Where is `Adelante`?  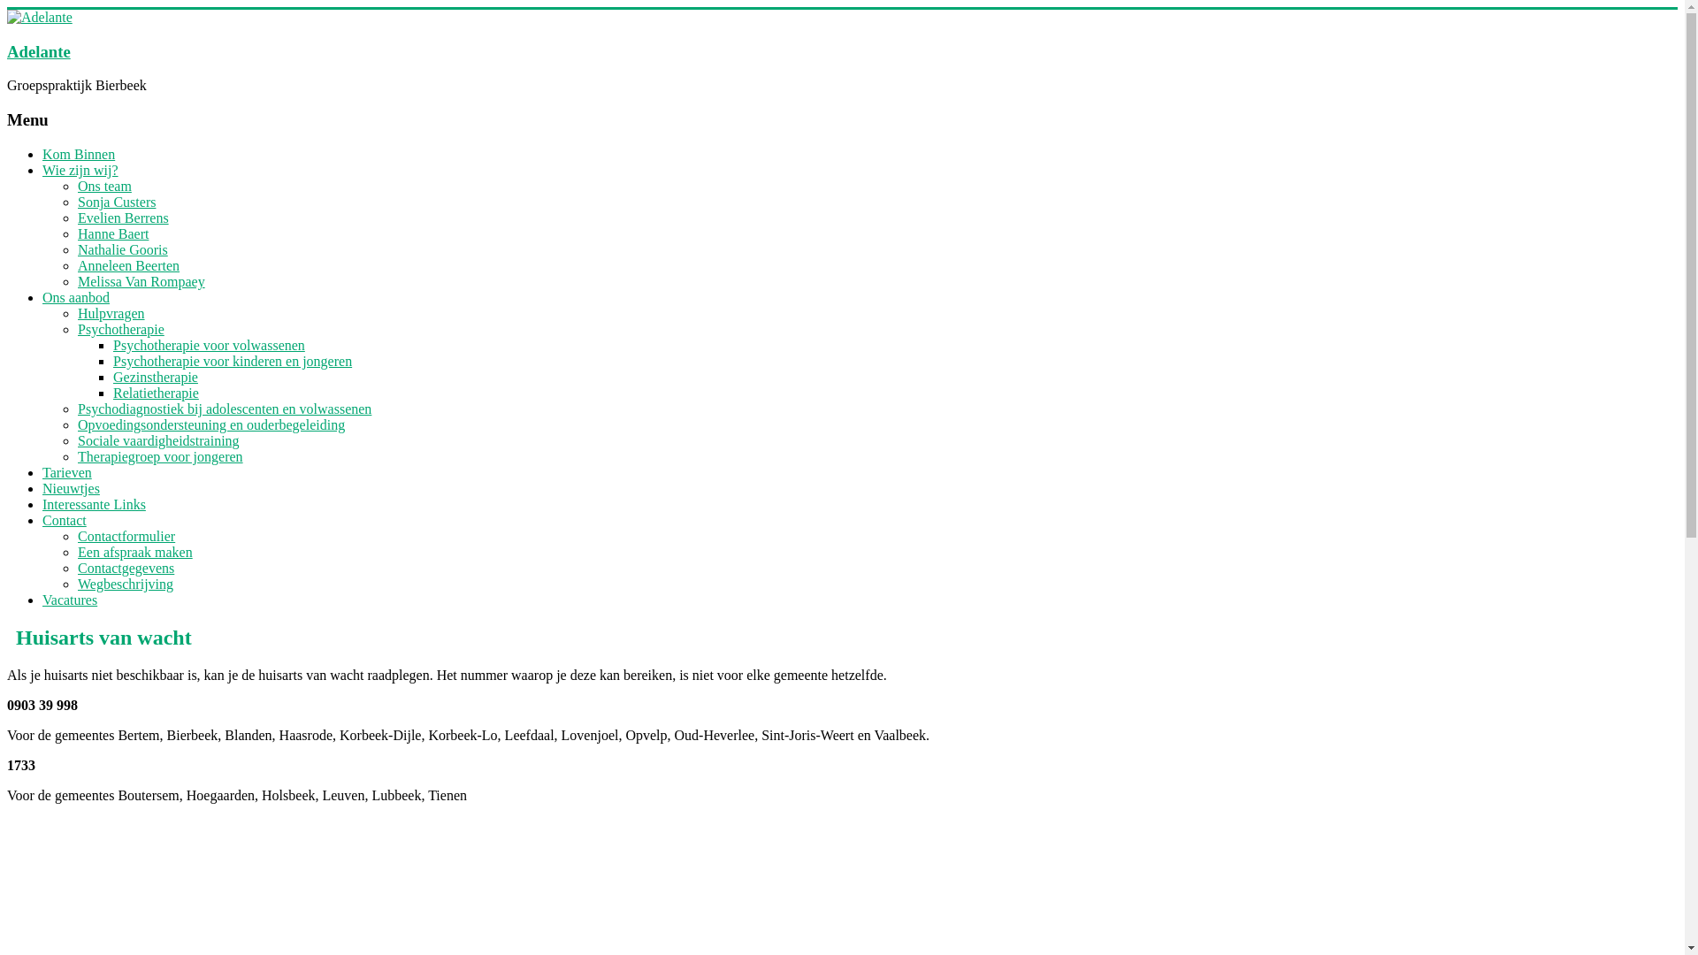 Adelante is located at coordinates (39, 51).